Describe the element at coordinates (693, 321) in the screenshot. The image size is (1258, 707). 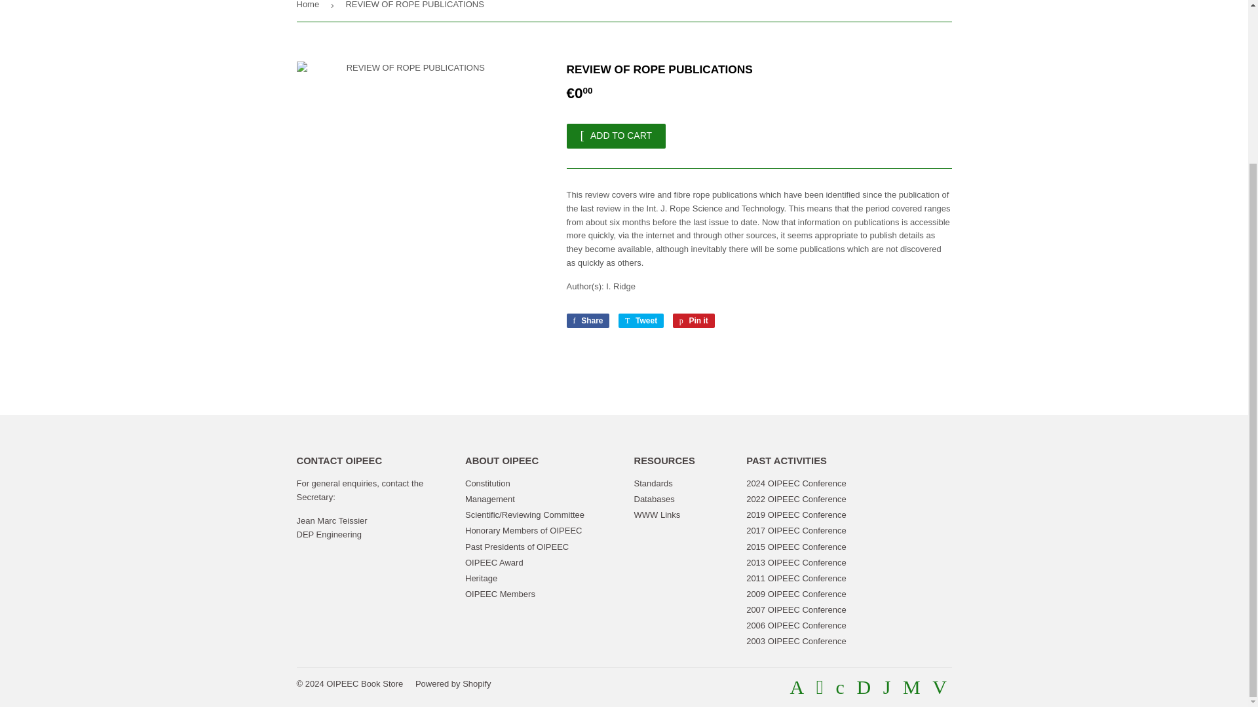
I see `Pin on Pinterest` at that location.